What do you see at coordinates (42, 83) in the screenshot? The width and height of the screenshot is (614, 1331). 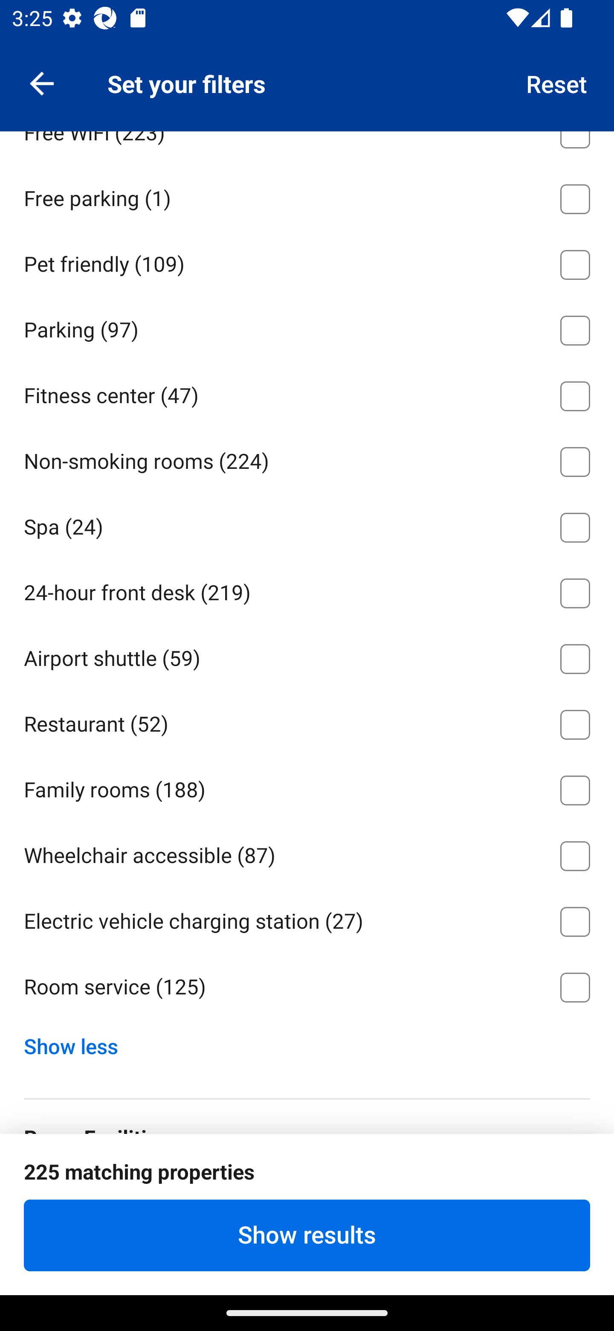 I see `Navigate up` at bounding box center [42, 83].